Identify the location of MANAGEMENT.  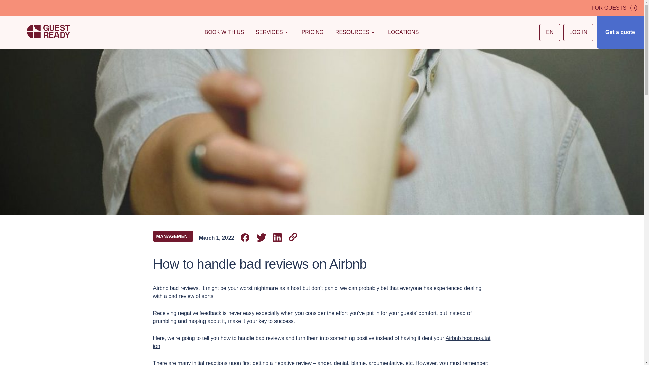
(173, 236).